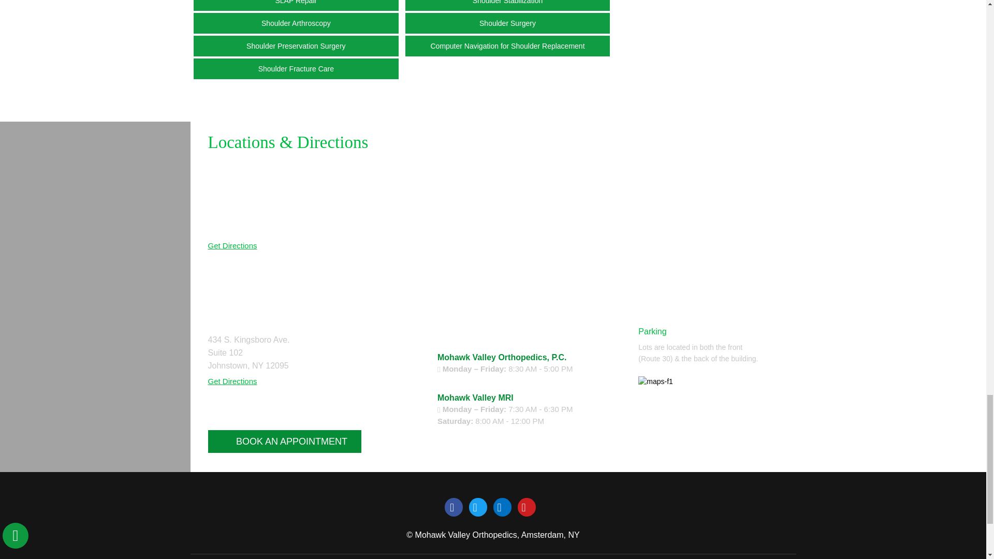 The width and height of the screenshot is (994, 559). I want to click on Previous Slide, so click(668, 458).